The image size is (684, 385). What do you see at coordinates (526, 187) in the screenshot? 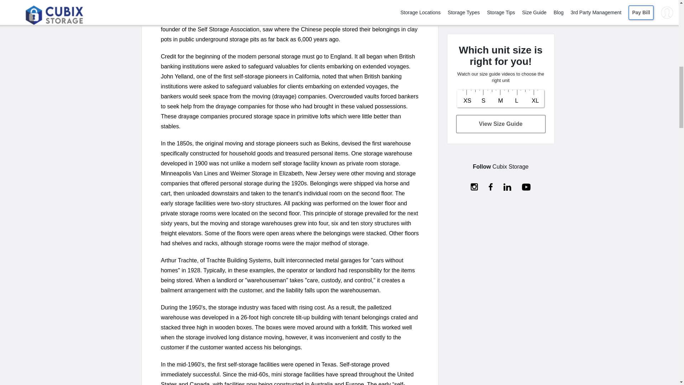
I see `youtube` at bounding box center [526, 187].